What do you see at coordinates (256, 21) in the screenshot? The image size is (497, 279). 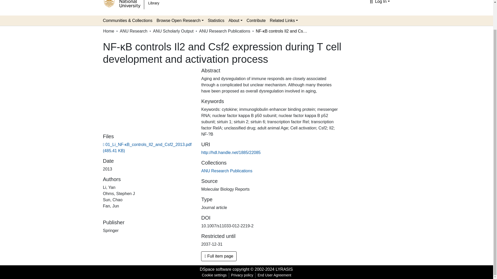 I see `Contribute` at bounding box center [256, 21].